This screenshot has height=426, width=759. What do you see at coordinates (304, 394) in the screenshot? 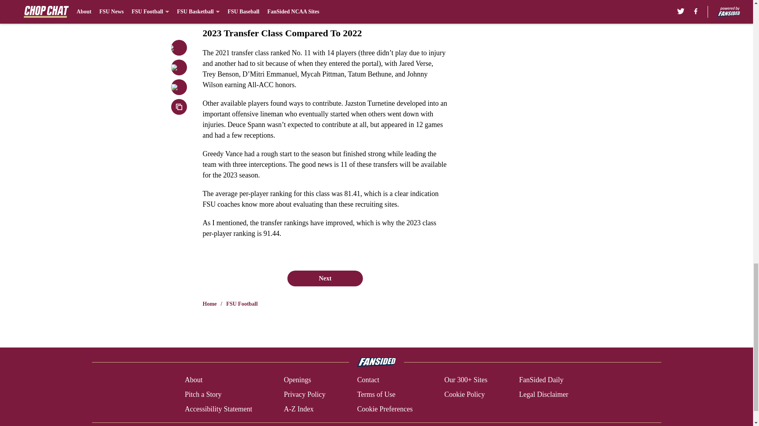
I see `Privacy Policy` at bounding box center [304, 394].